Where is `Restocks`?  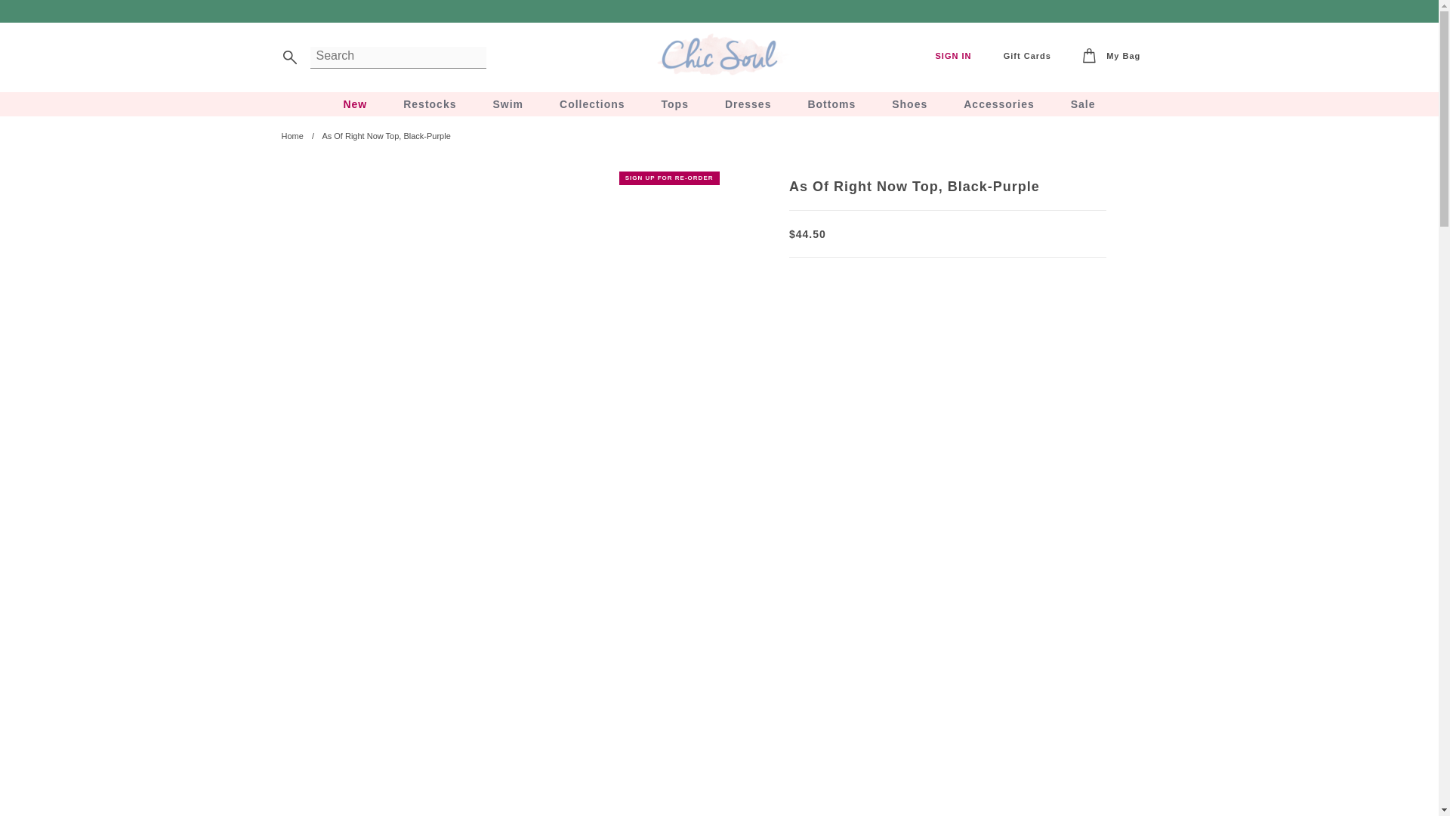 Restocks is located at coordinates (429, 104).